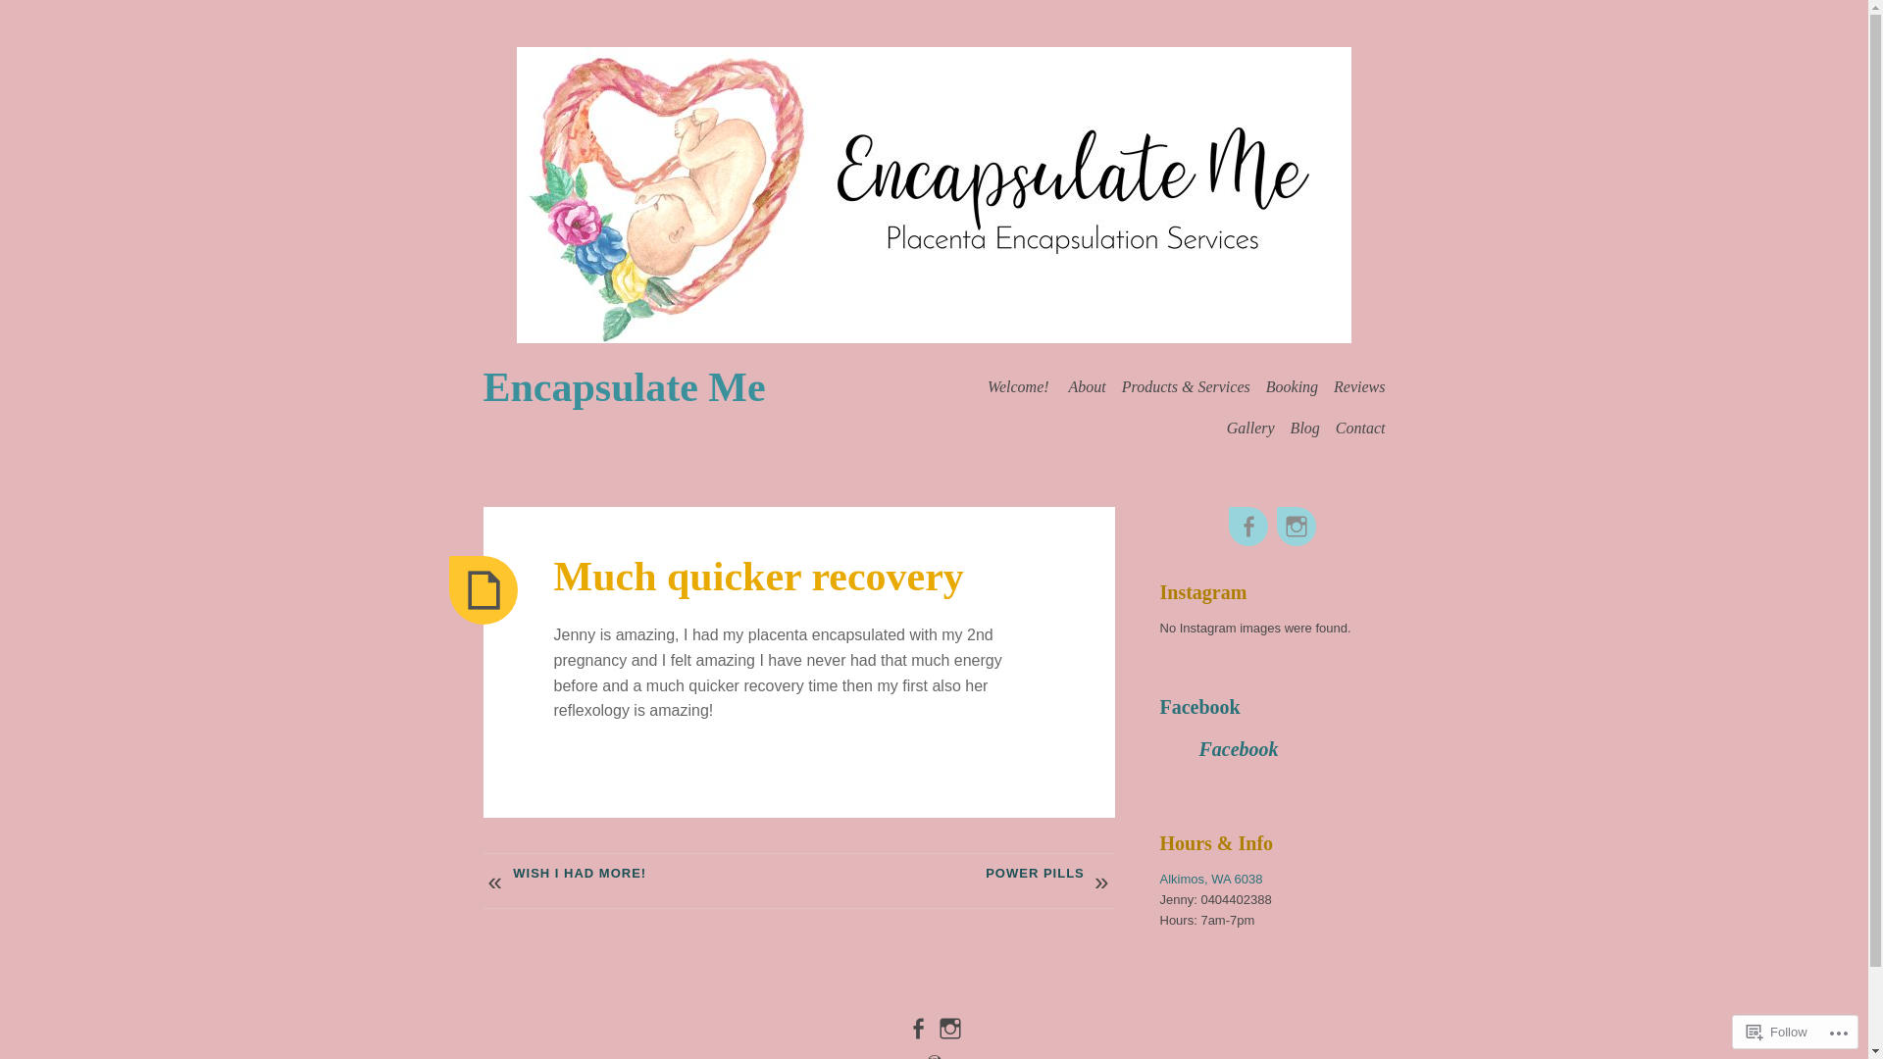 The width and height of the screenshot is (1883, 1059). What do you see at coordinates (1361, 429) in the screenshot?
I see `Contact` at bounding box center [1361, 429].